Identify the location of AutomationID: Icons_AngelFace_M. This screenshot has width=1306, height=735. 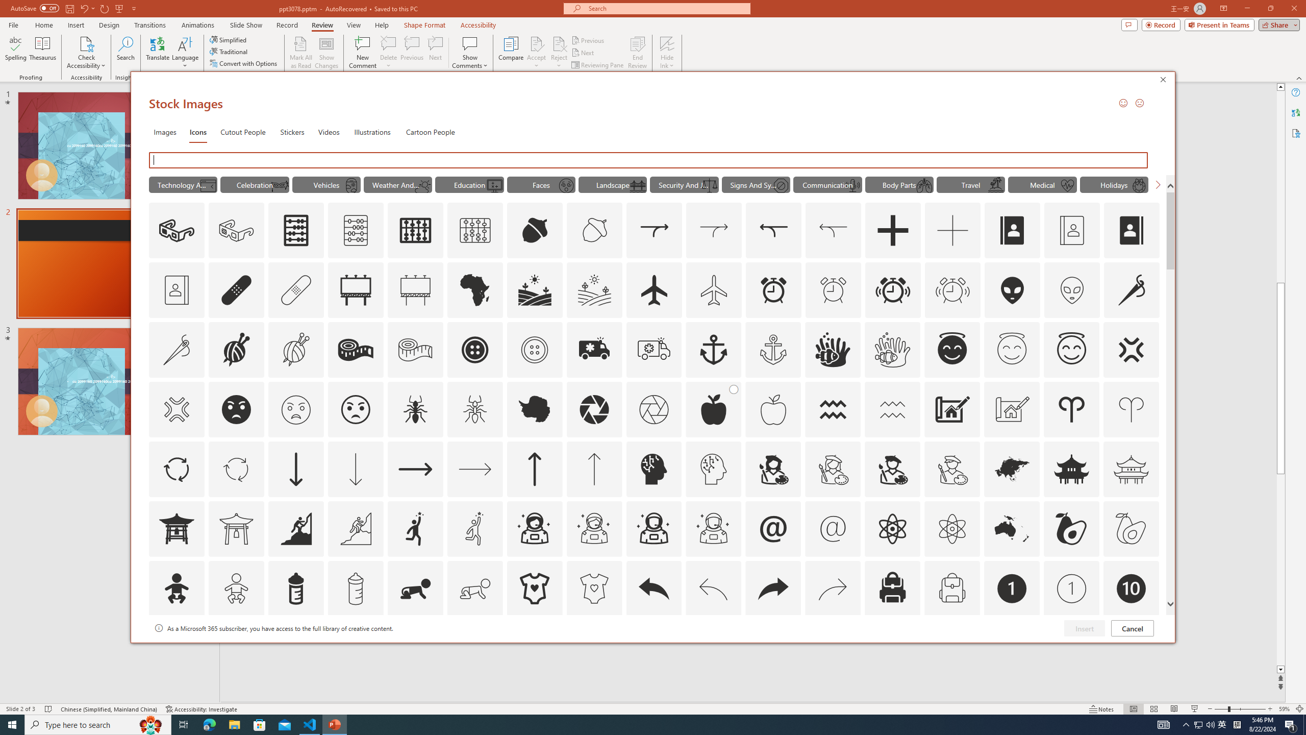
(1012, 350).